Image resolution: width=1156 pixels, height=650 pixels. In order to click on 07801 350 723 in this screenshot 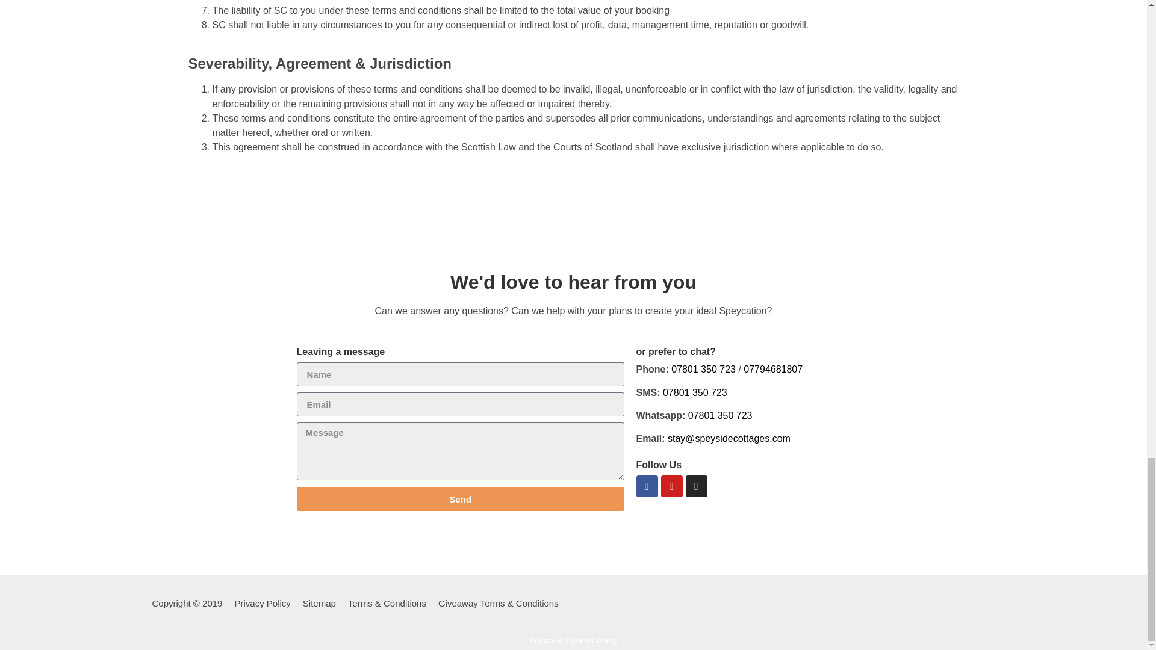, I will do `click(702, 369)`.